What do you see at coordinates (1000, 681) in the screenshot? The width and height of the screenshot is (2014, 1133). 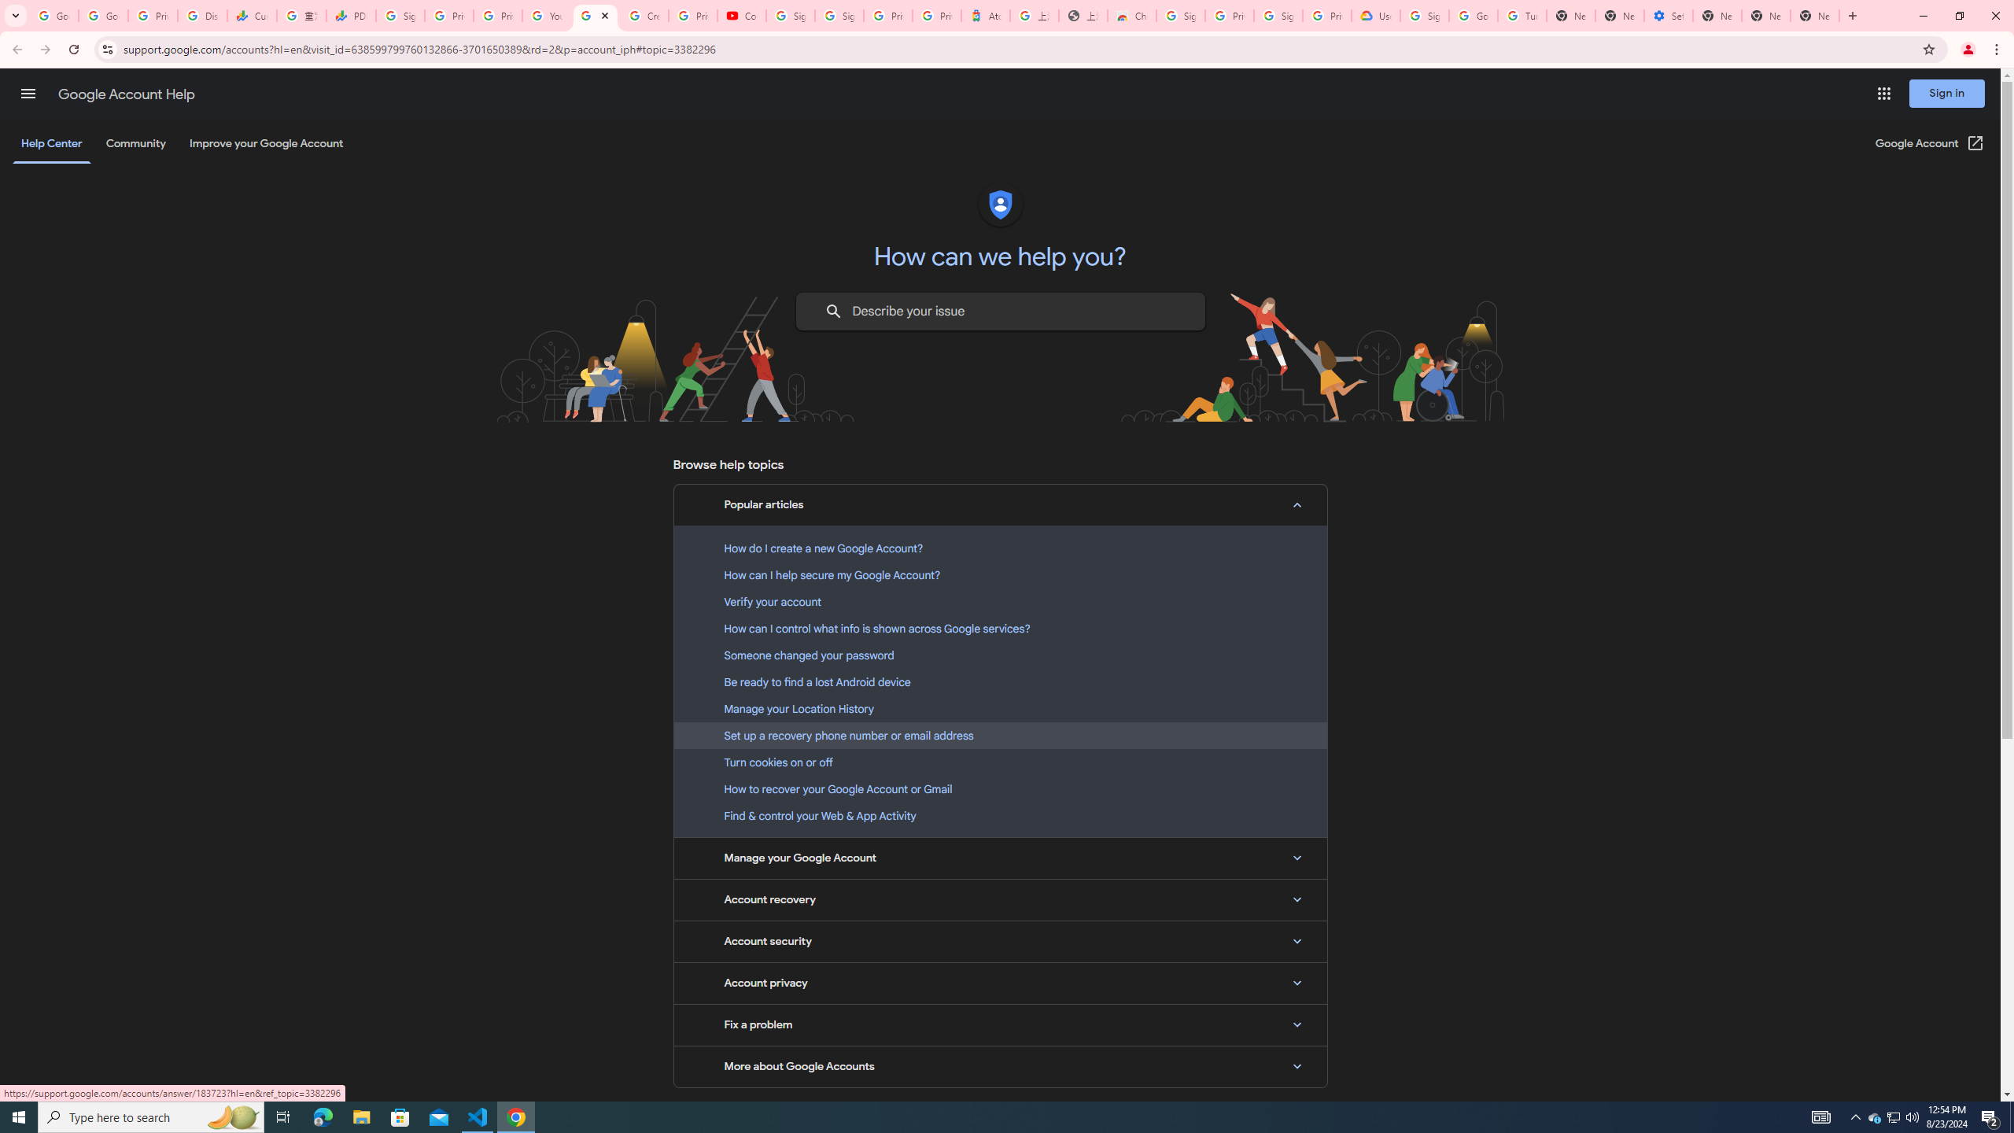 I see `Be ready to find a lost Android device` at bounding box center [1000, 681].